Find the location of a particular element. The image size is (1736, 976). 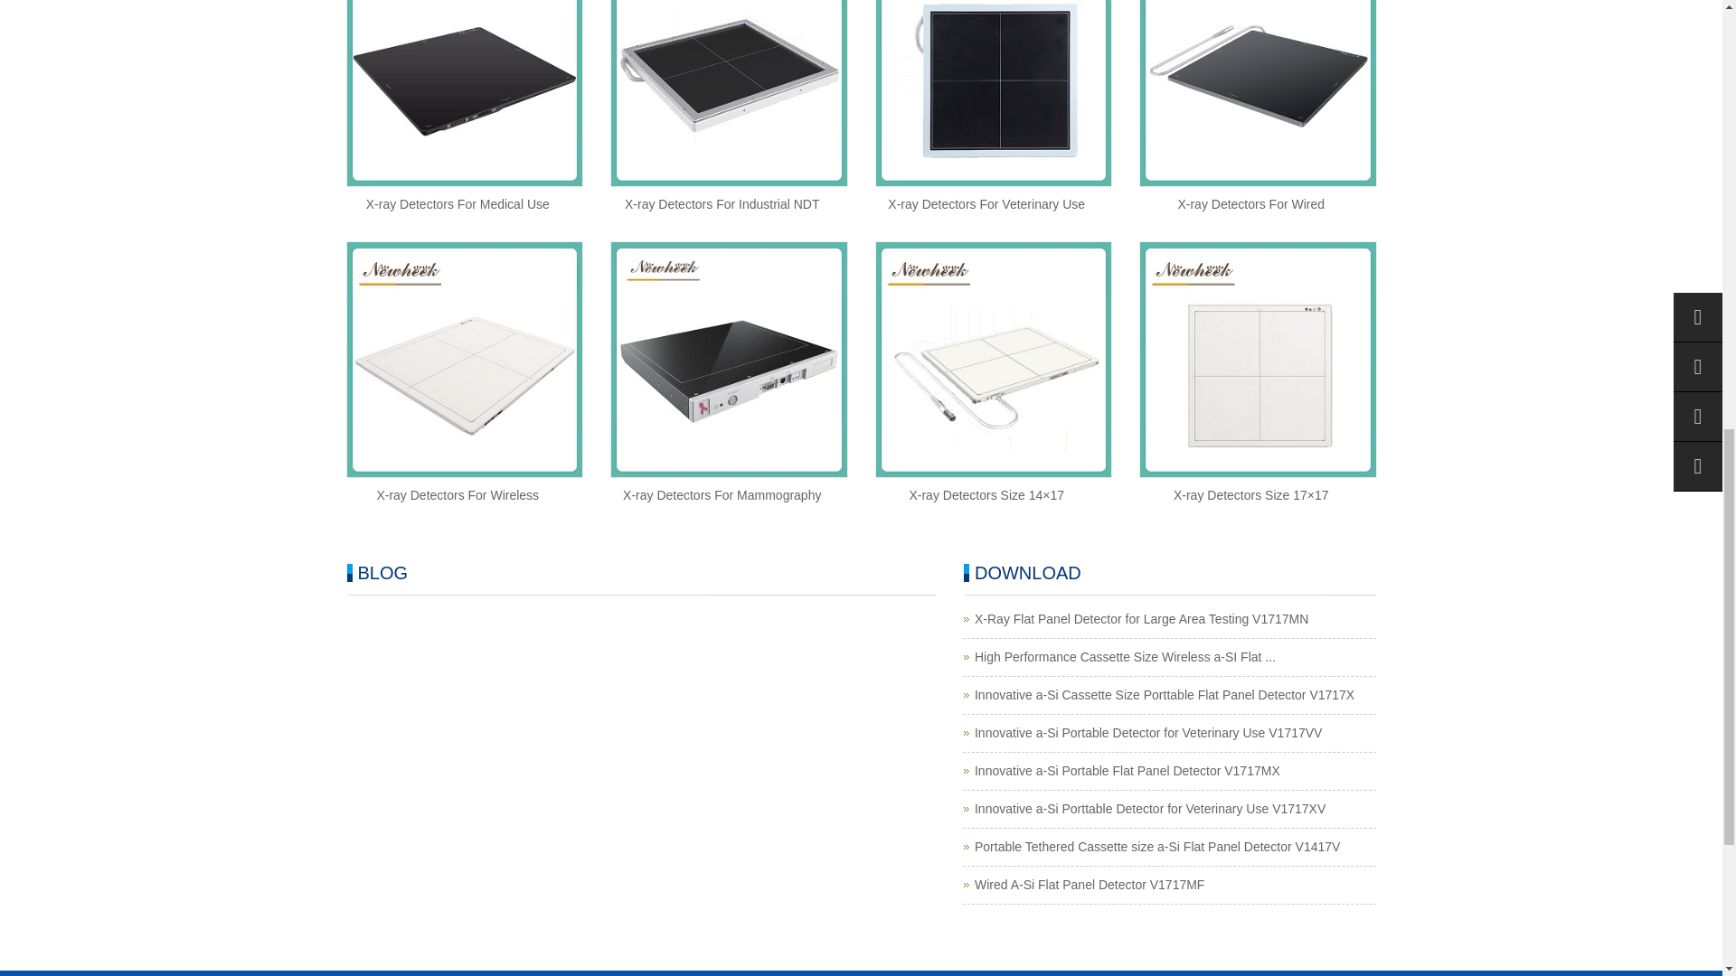

X-ray detectors for Industrial NDT is located at coordinates (722, 204).